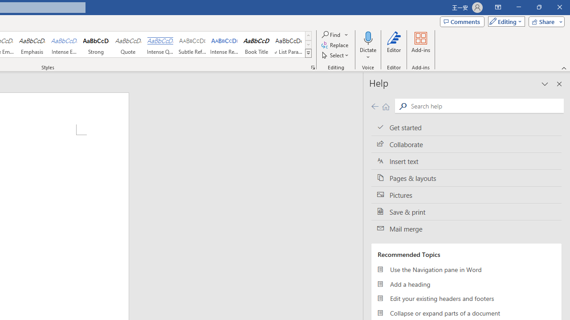 Image resolution: width=570 pixels, height=320 pixels. Describe the element at coordinates (466, 229) in the screenshot. I see `Mail merge` at that location.